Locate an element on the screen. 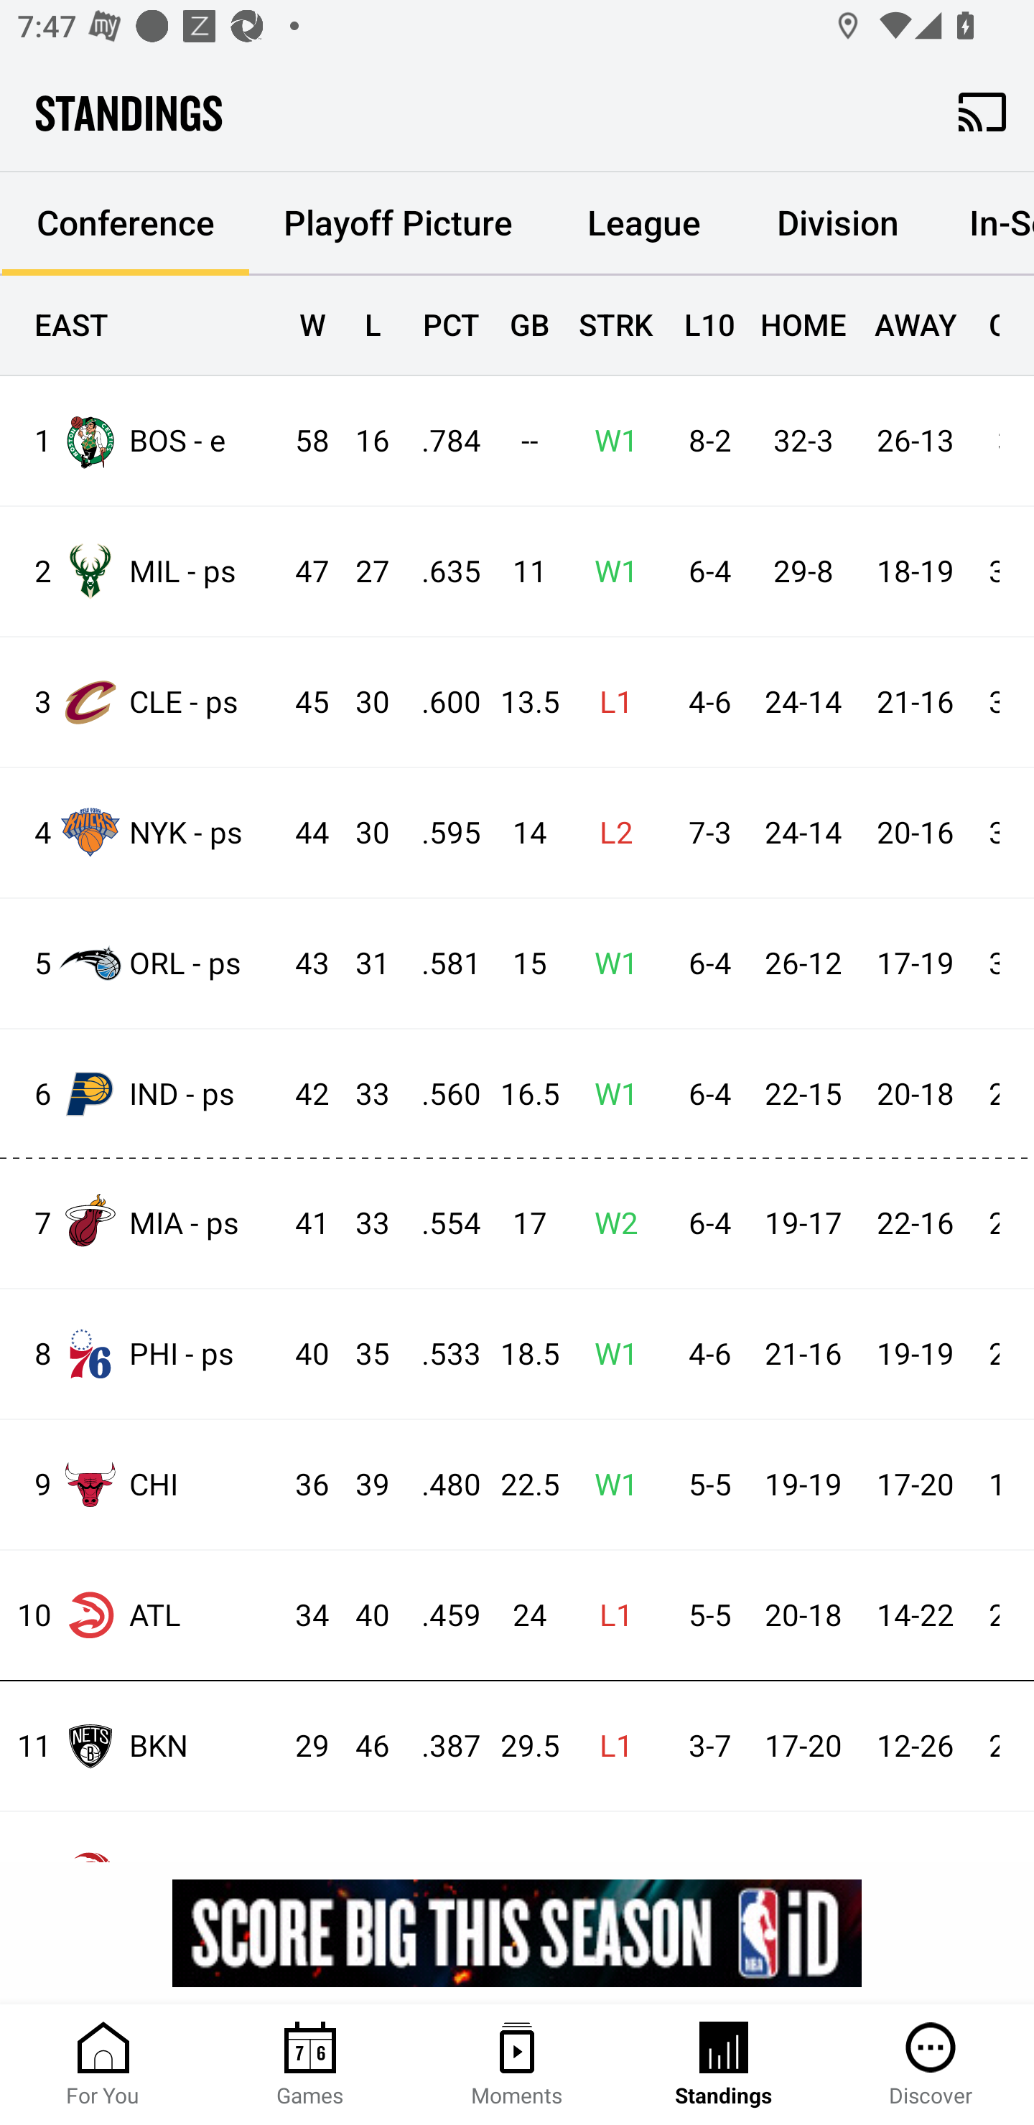 Image resolution: width=1034 pixels, height=2125 pixels. 18-19 is located at coordinates (915, 573).